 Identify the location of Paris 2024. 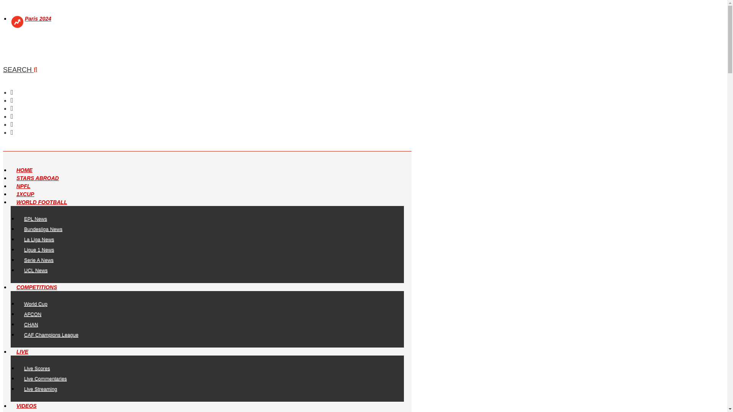
(38, 19).